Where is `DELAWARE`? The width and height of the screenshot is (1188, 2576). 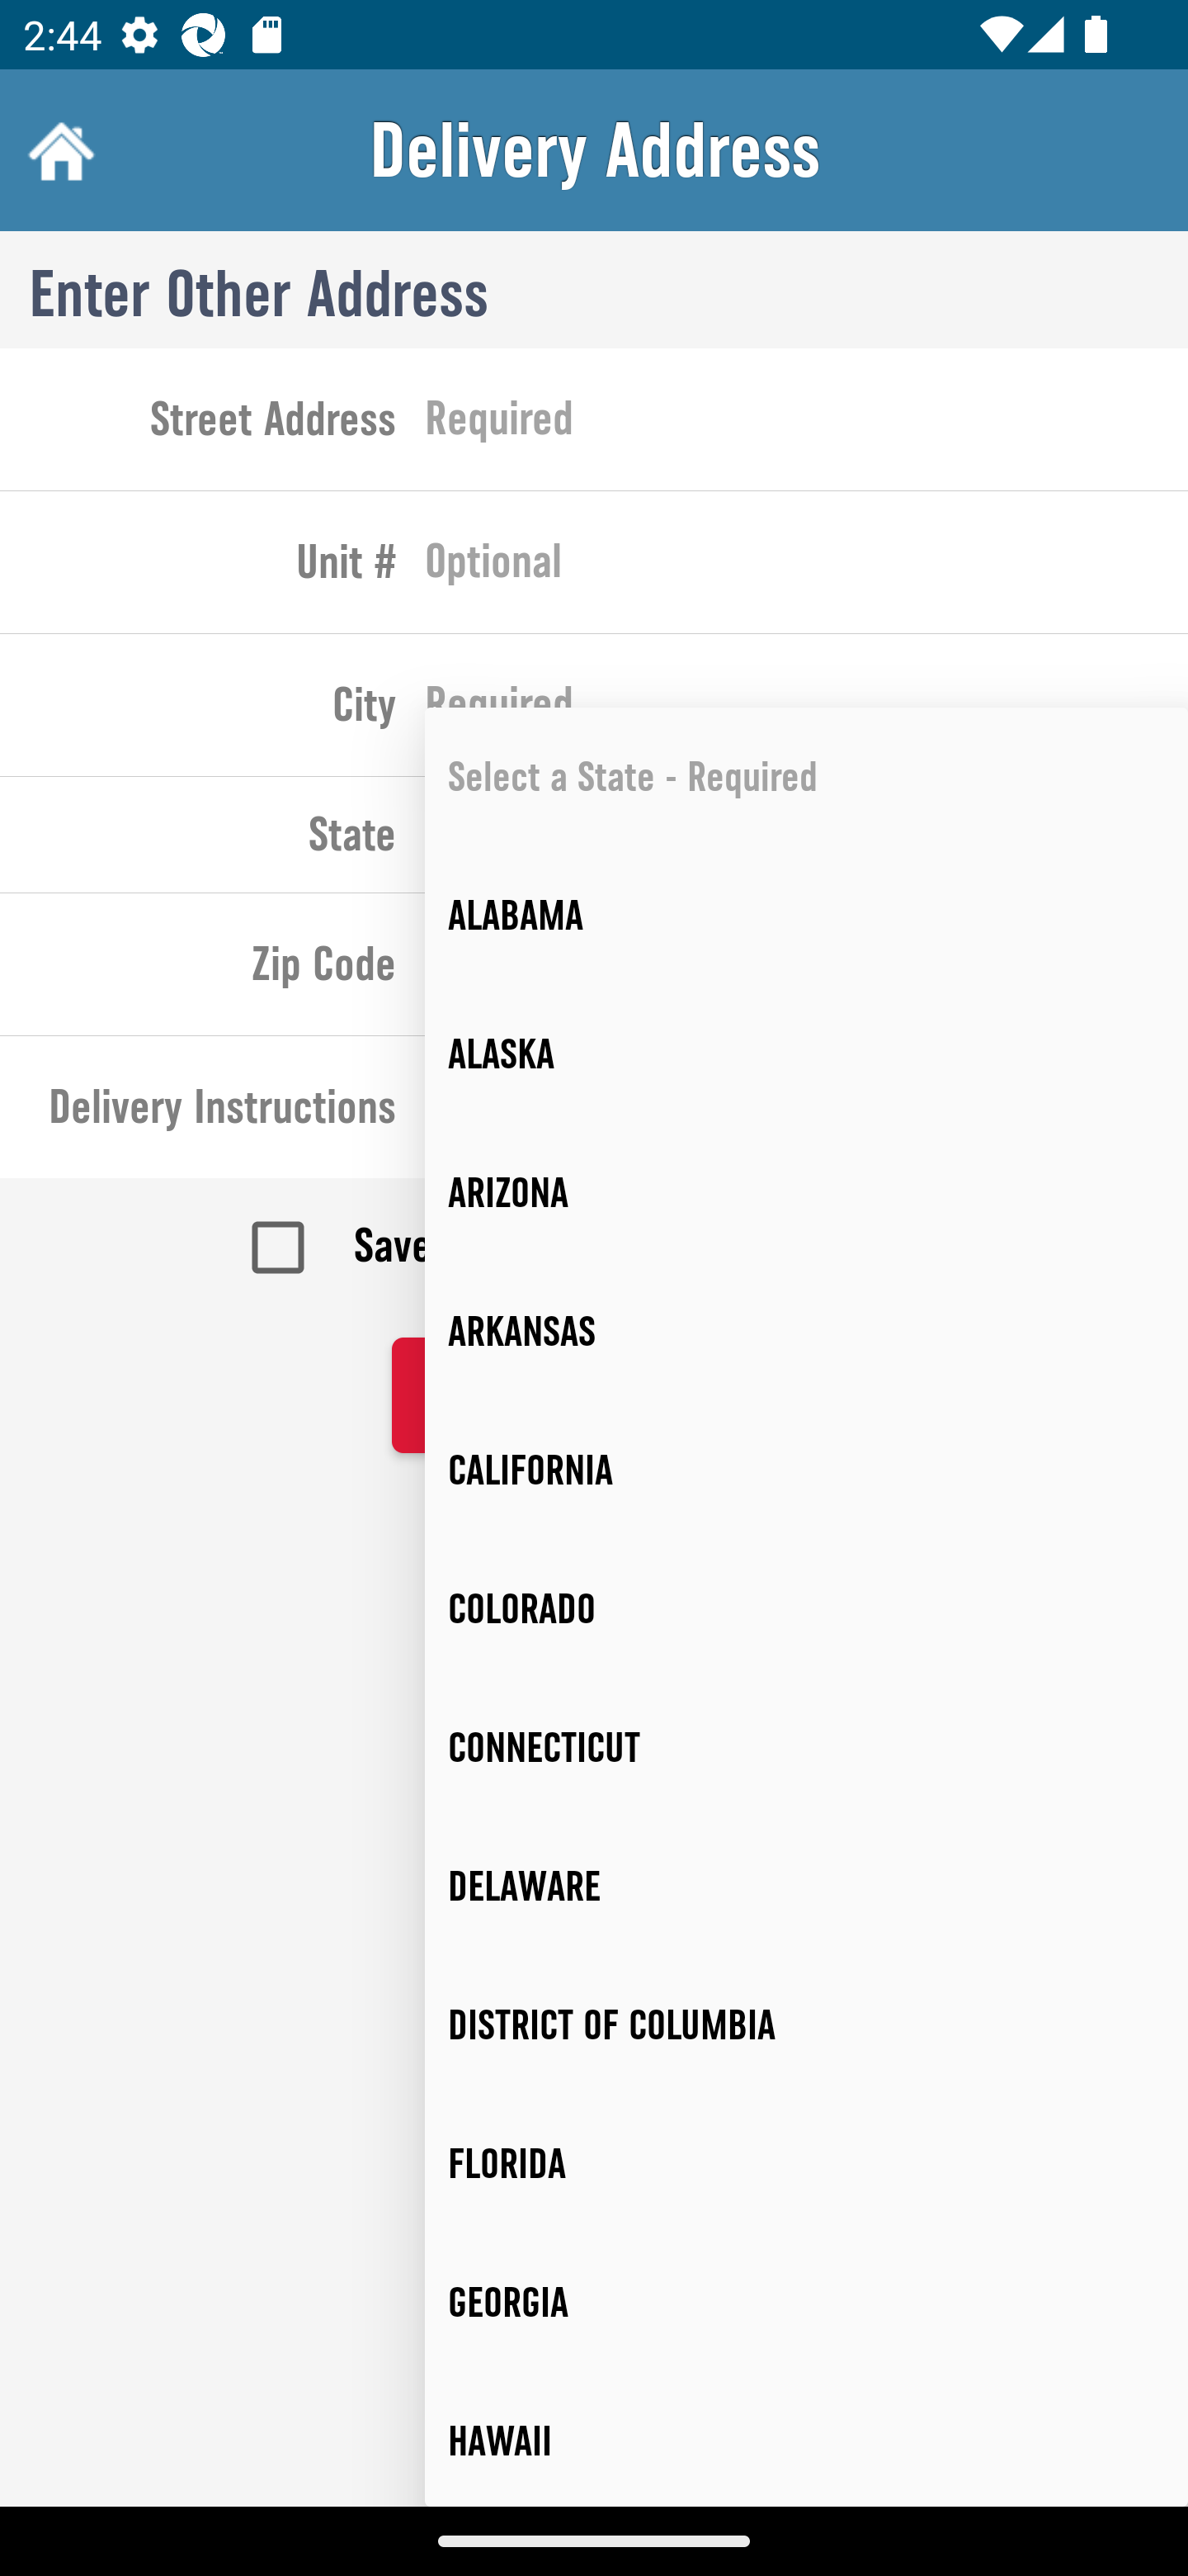 DELAWARE is located at coordinates (807, 1886).